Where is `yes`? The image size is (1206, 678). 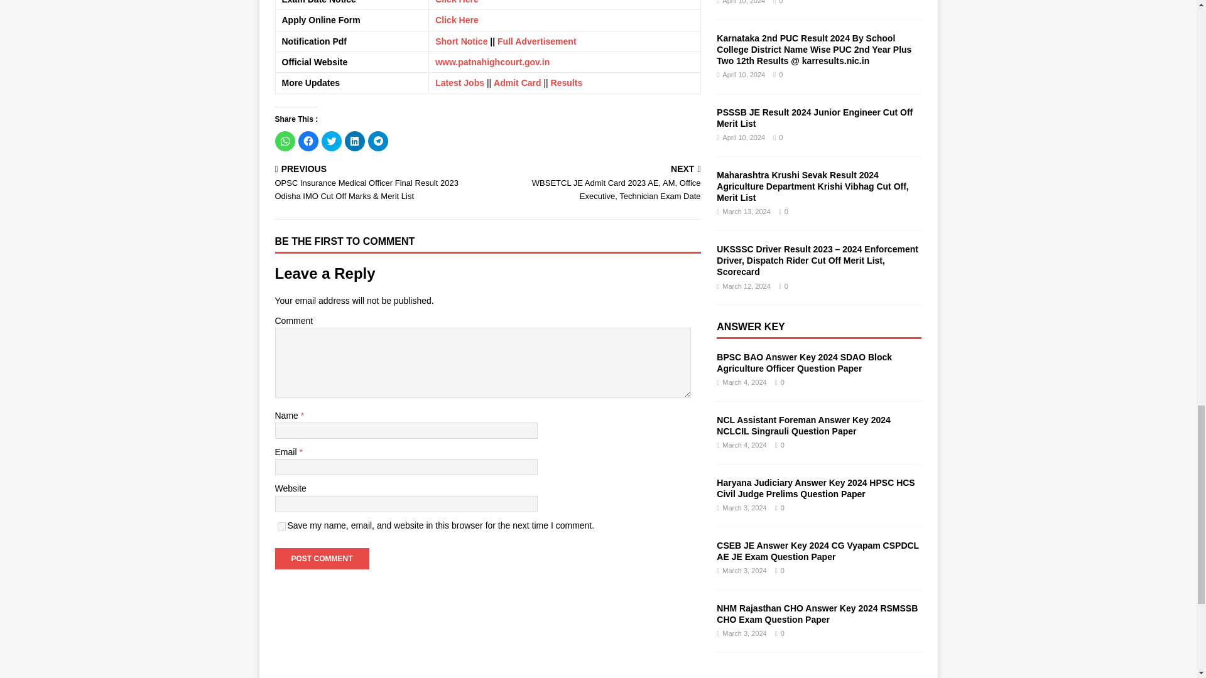 yes is located at coordinates (281, 526).